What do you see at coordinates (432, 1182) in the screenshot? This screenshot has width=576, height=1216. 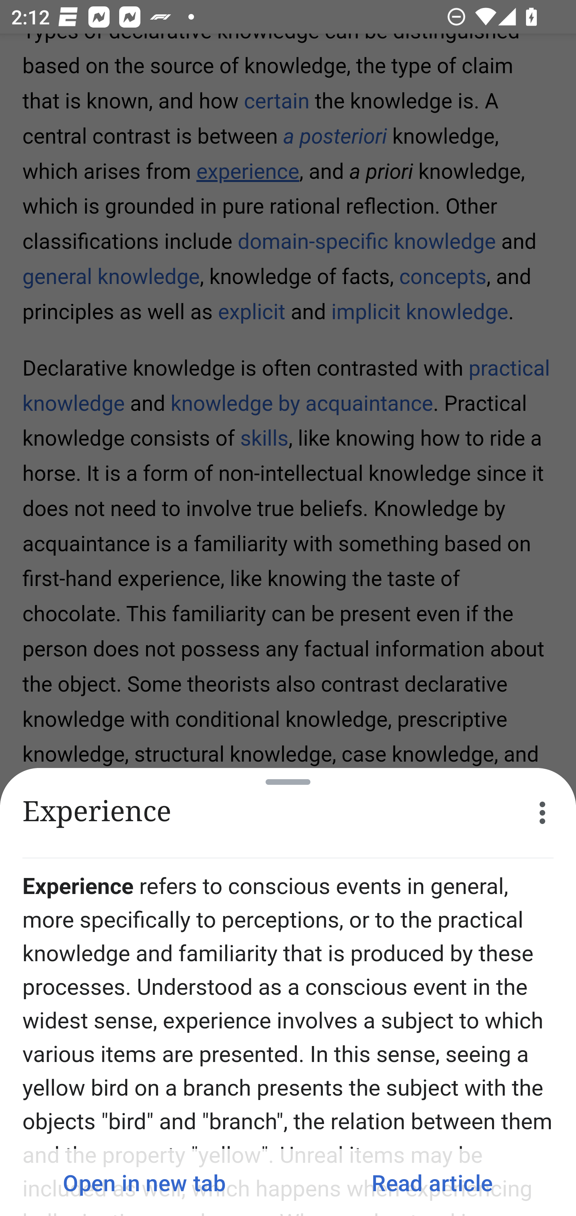 I see `Read article` at bounding box center [432, 1182].